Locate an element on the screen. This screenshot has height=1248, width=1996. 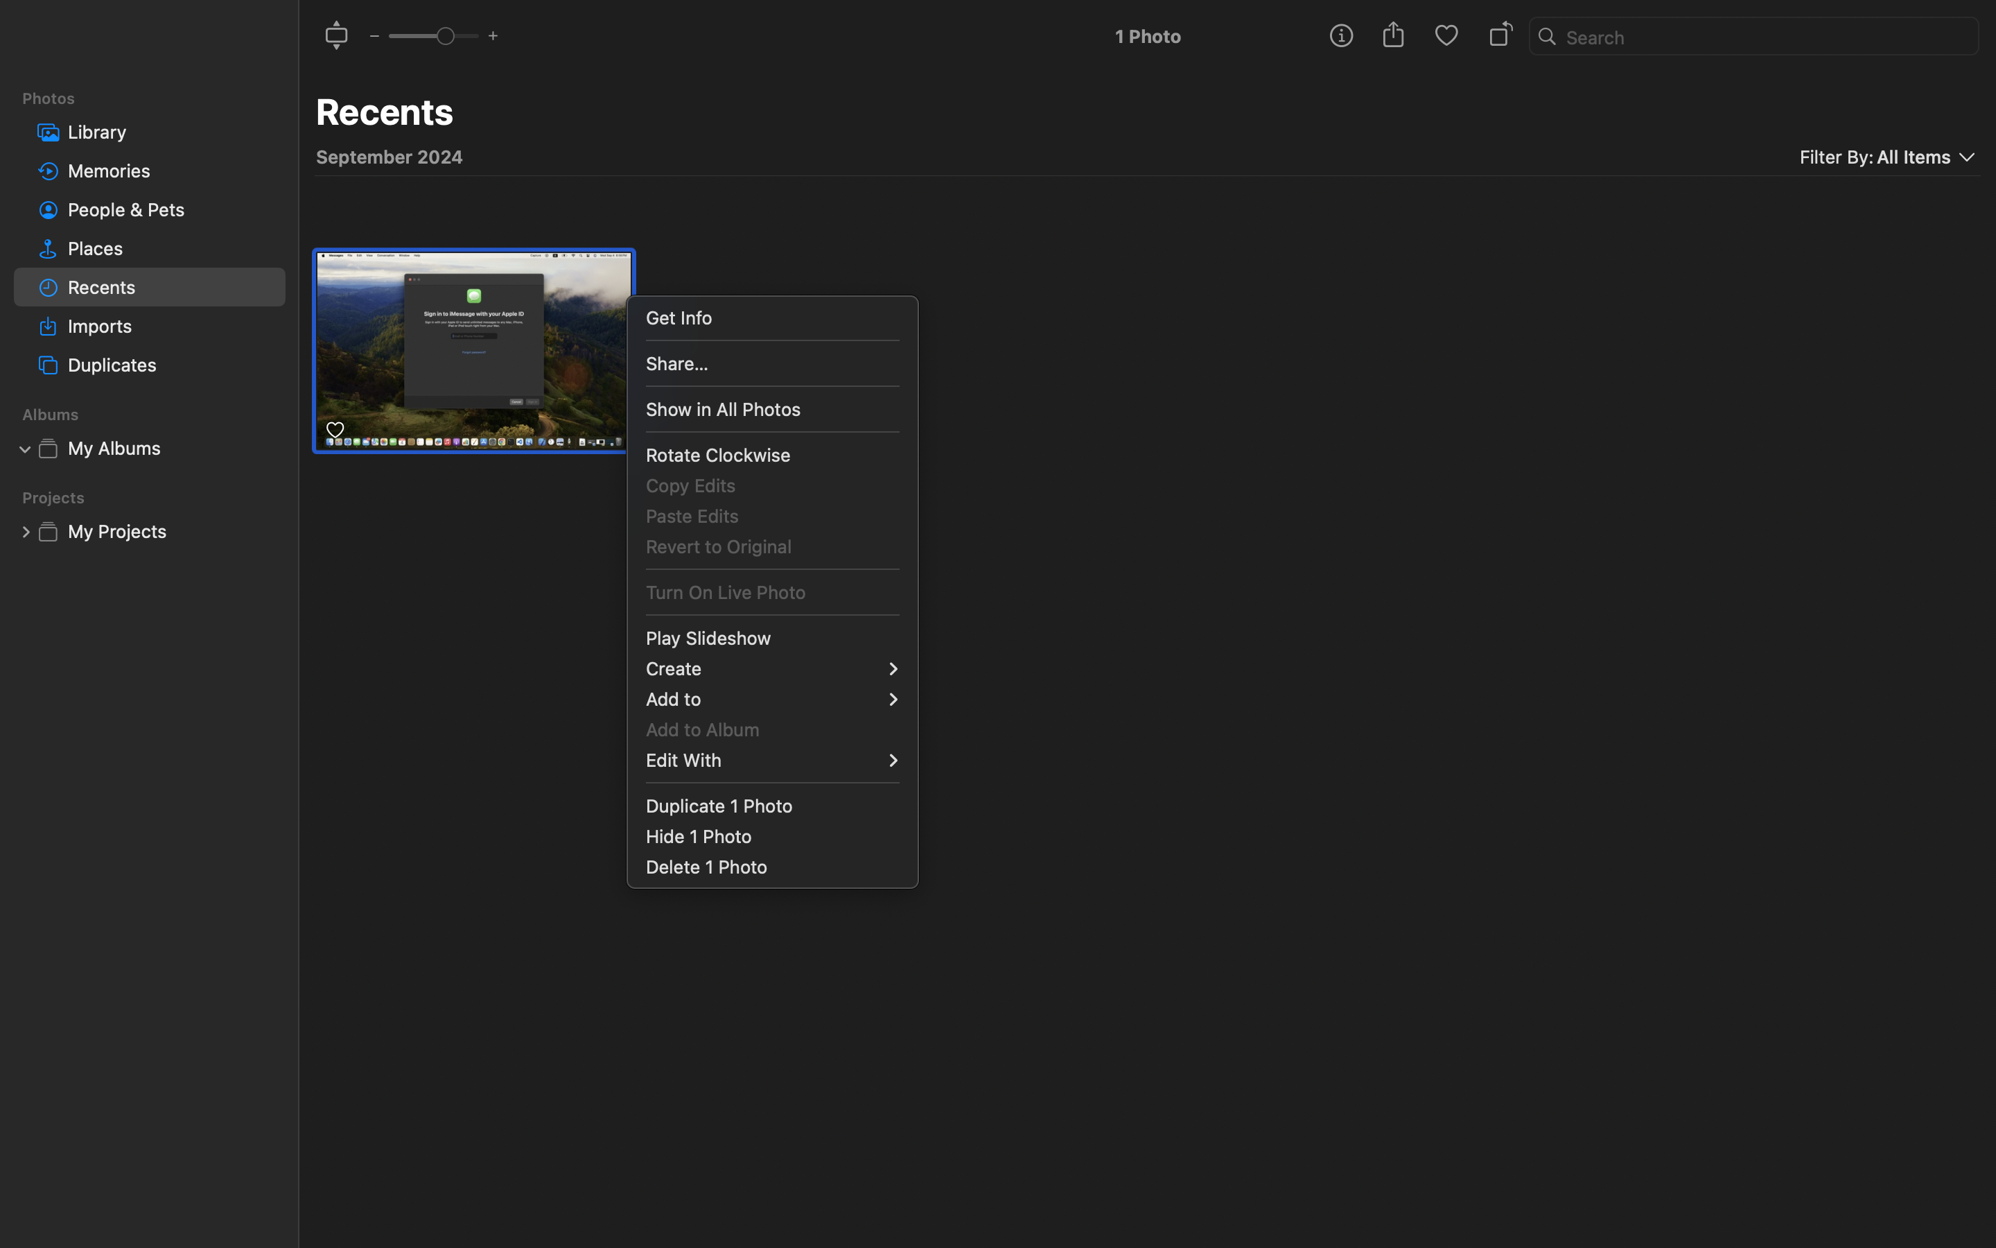
Memories is located at coordinates (171, 171).